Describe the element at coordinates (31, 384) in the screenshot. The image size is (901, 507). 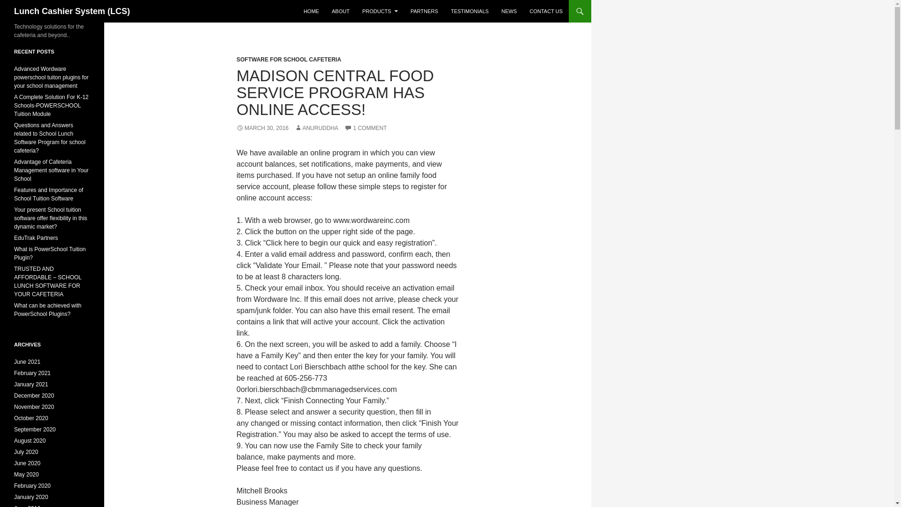
I see `January 2021` at that location.